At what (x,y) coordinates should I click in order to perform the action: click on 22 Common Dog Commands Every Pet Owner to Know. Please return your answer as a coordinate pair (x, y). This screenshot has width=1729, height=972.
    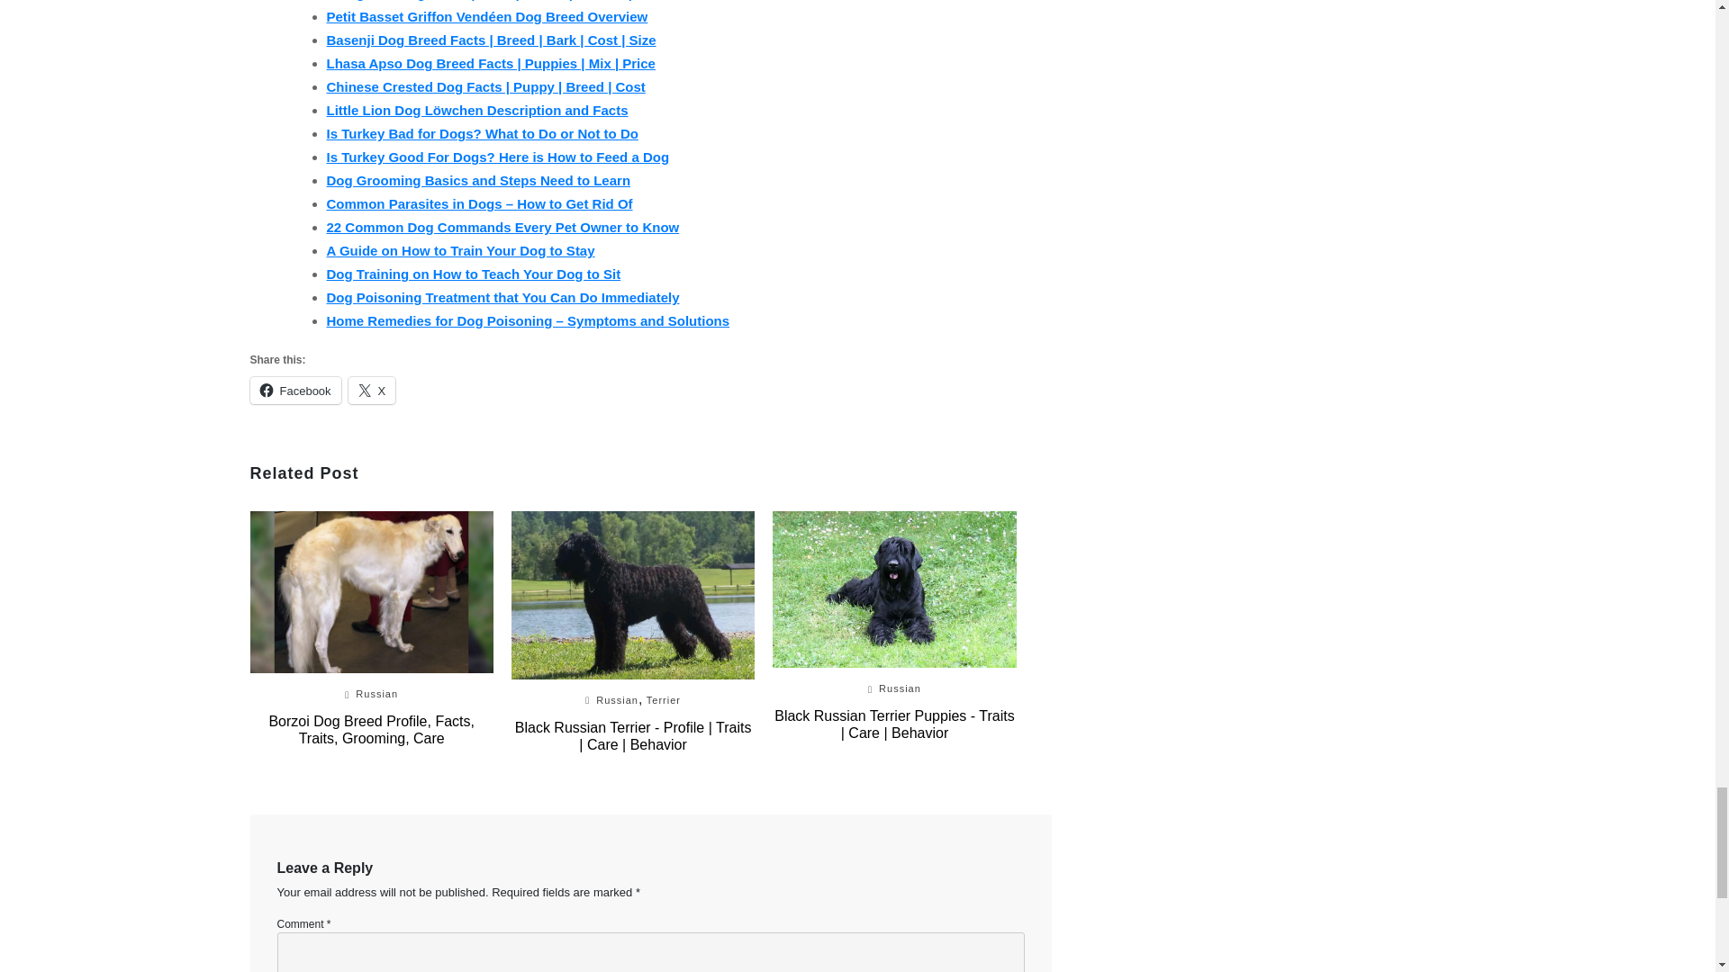
    Looking at the image, I should click on (502, 227).